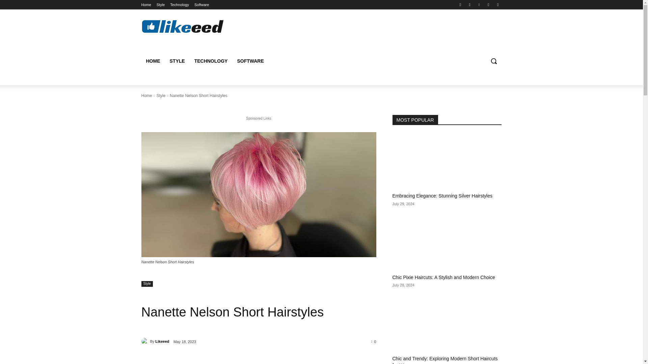 Image resolution: width=648 pixels, height=364 pixels. What do you see at coordinates (250, 61) in the screenshot?
I see `SOFTWARE` at bounding box center [250, 61].